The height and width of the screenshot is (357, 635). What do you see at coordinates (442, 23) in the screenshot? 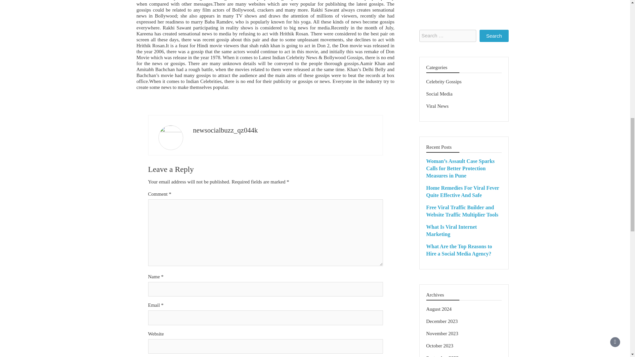
I see `December 2023` at bounding box center [442, 23].